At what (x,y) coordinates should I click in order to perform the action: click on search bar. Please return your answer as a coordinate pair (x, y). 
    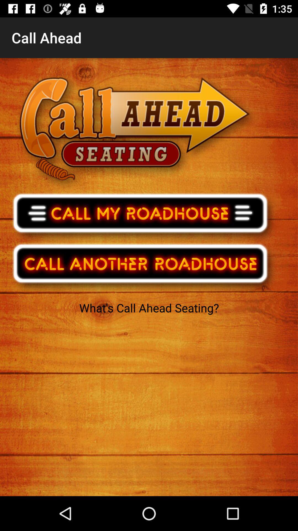
    Looking at the image, I should click on (144, 267).